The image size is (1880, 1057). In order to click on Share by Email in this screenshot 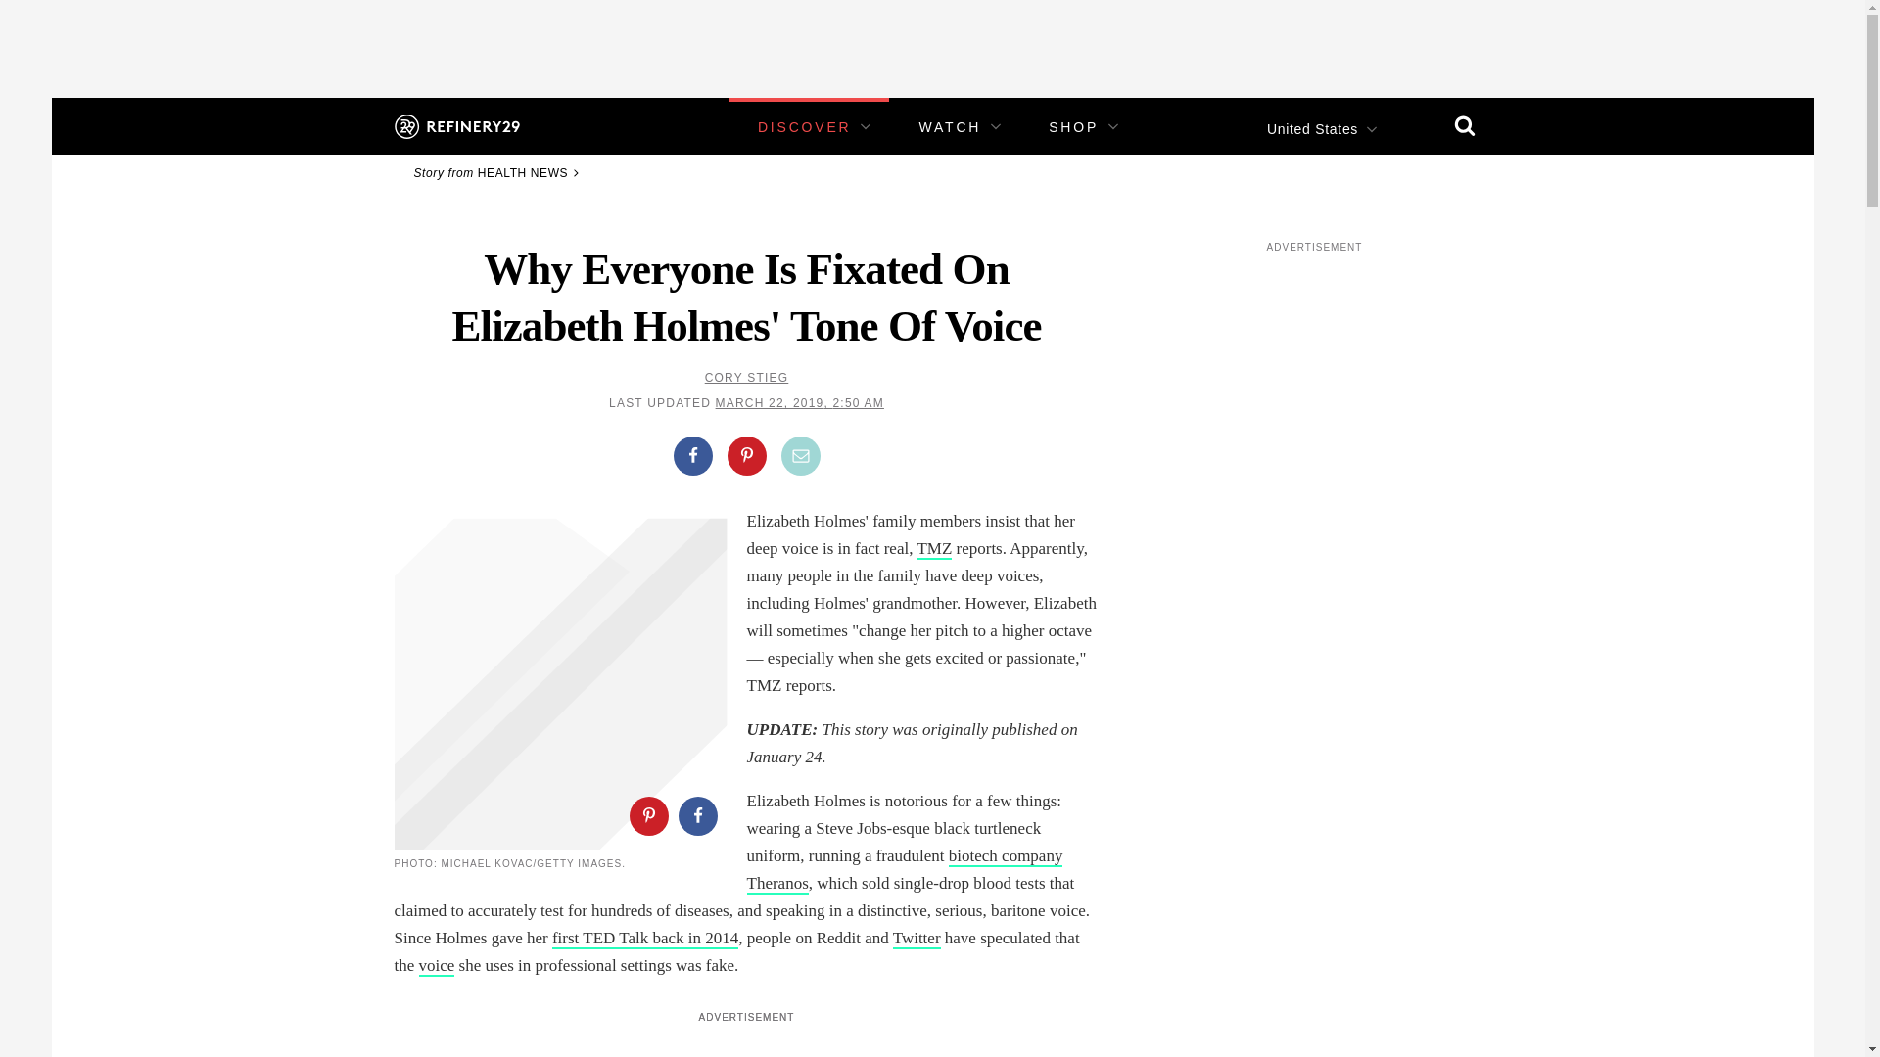, I will do `click(801, 456)`.